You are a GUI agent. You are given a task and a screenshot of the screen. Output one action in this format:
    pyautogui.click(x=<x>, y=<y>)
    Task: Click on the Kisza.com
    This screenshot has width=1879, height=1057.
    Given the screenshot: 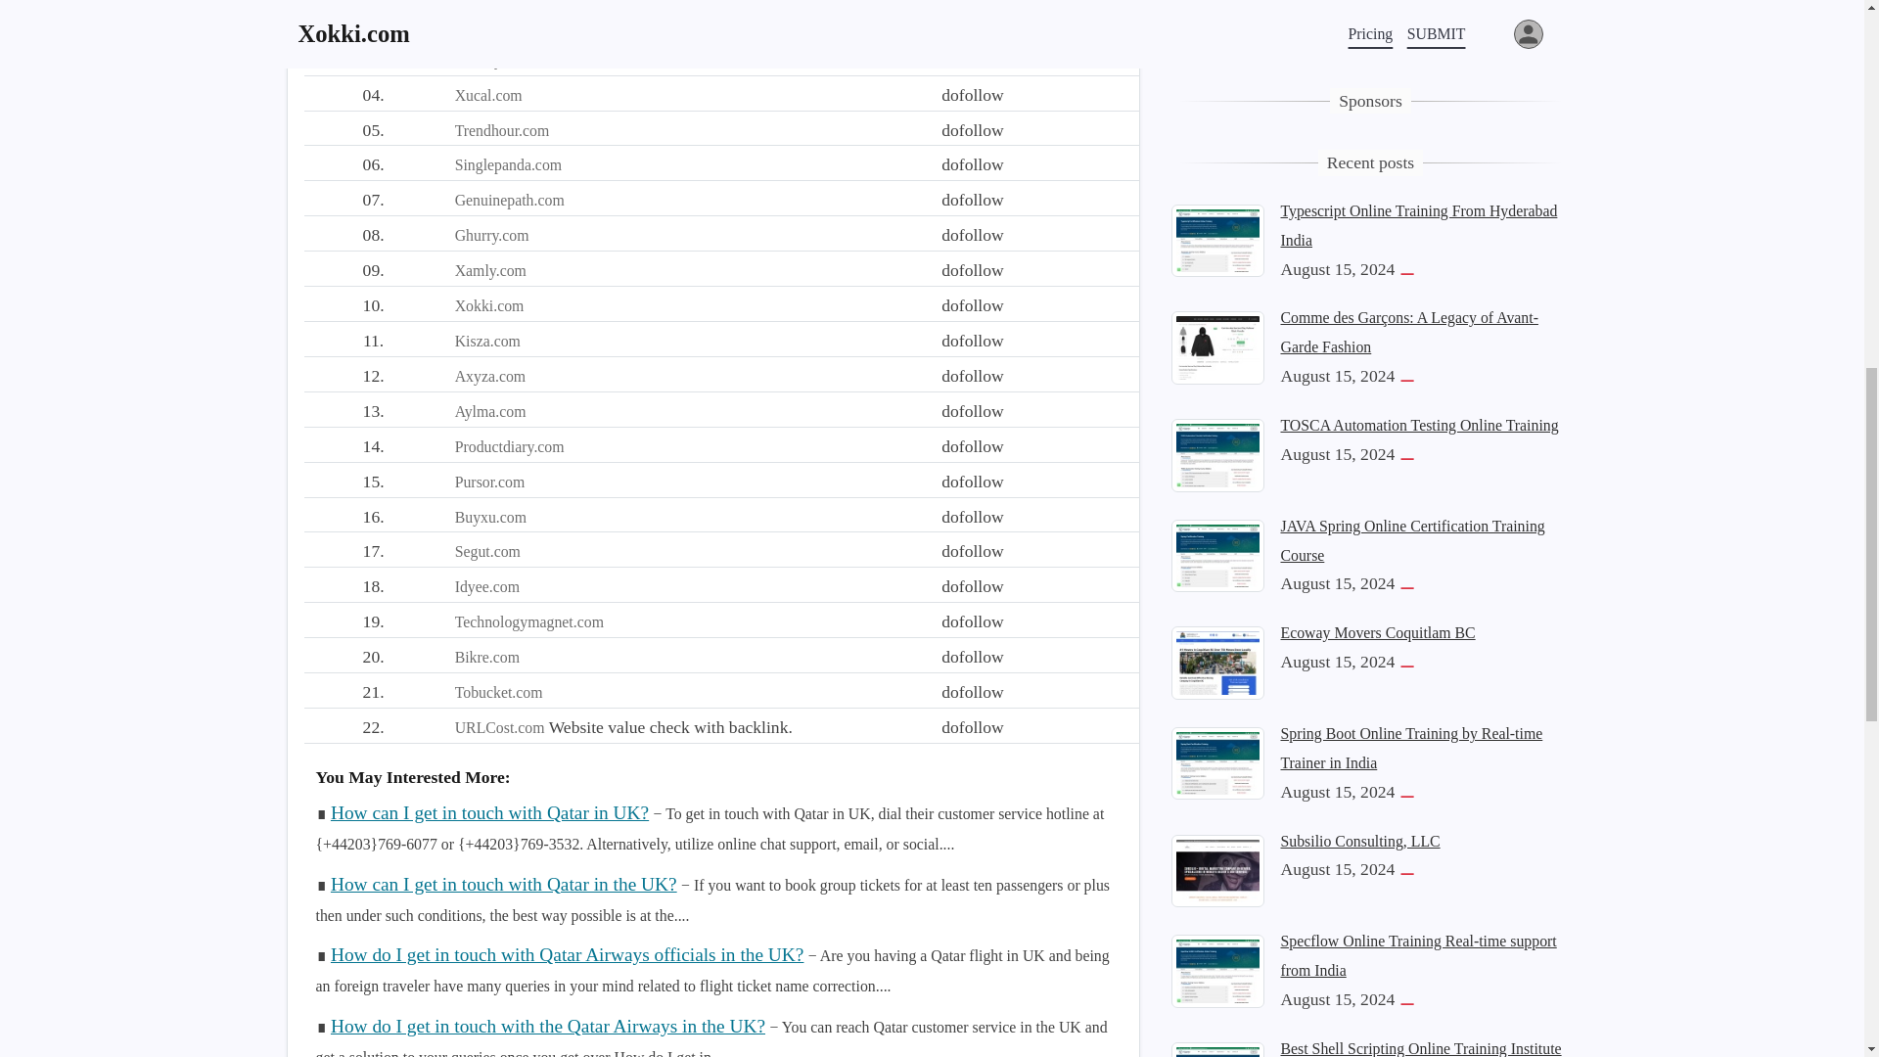 What is the action you would take?
    pyautogui.click(x=487, y=341)
    